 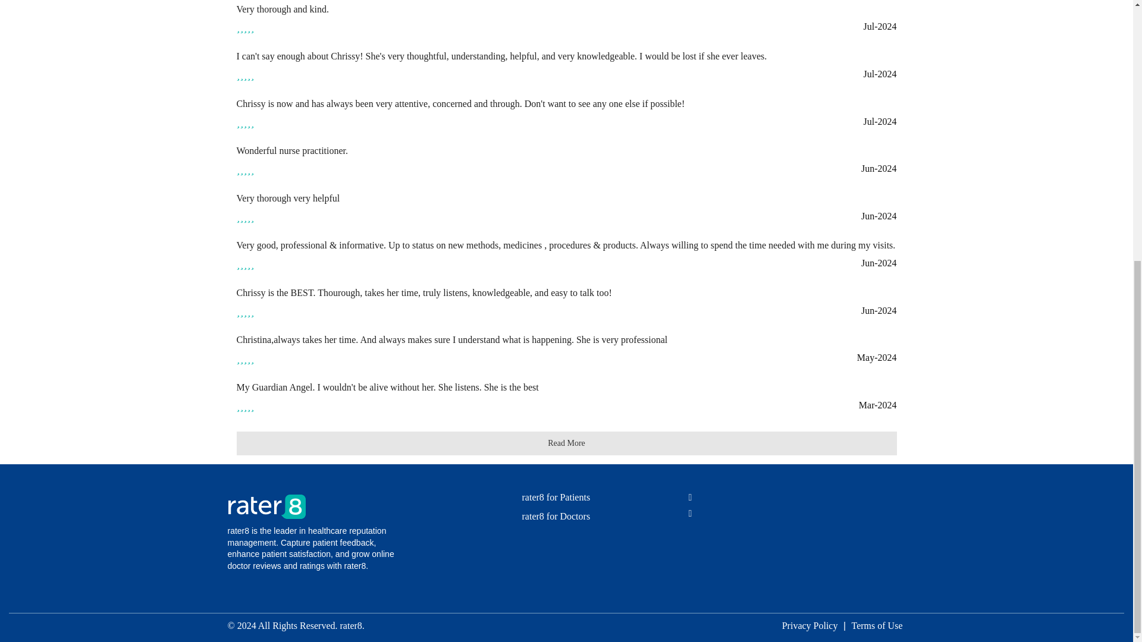 I want to click on rater8 for Doctors, so click(x=556, y=516).